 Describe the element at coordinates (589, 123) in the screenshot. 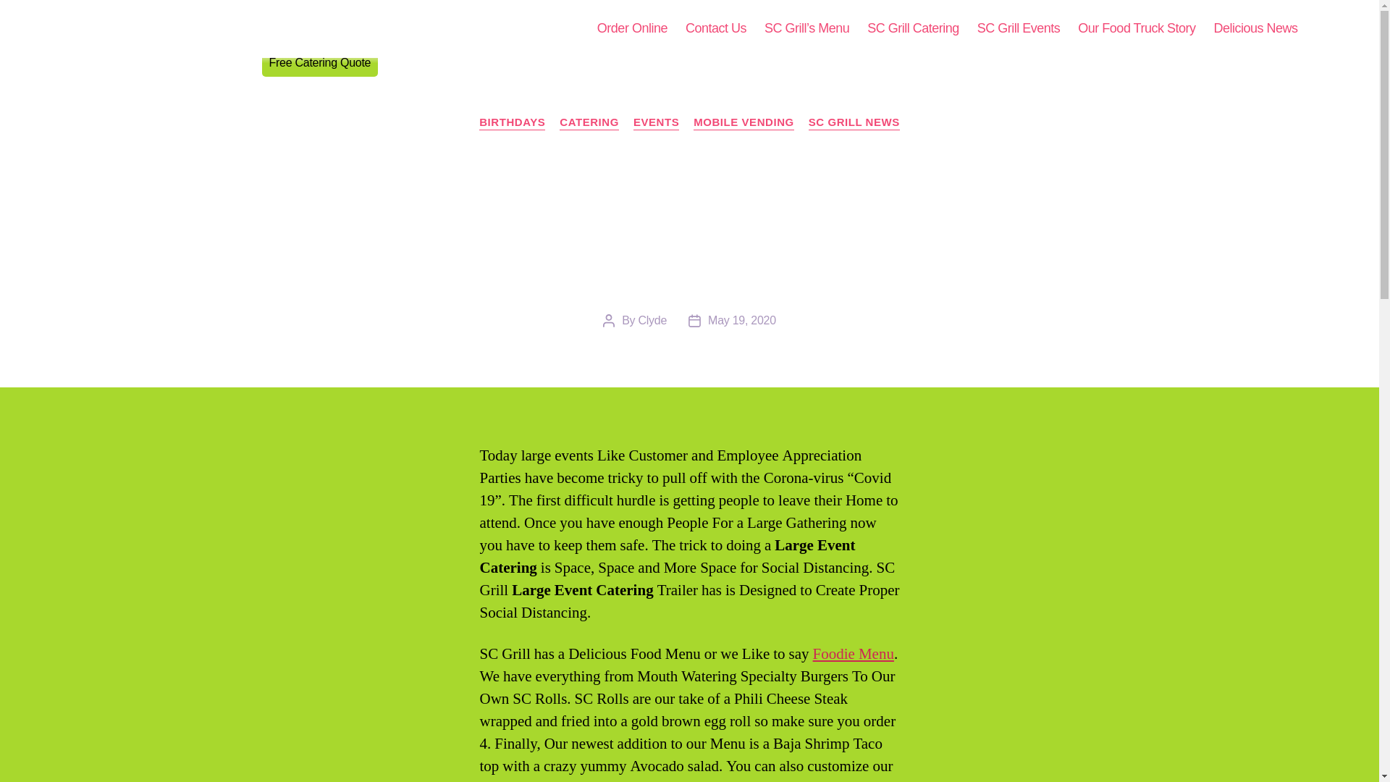

I see `CATERING` at that location.